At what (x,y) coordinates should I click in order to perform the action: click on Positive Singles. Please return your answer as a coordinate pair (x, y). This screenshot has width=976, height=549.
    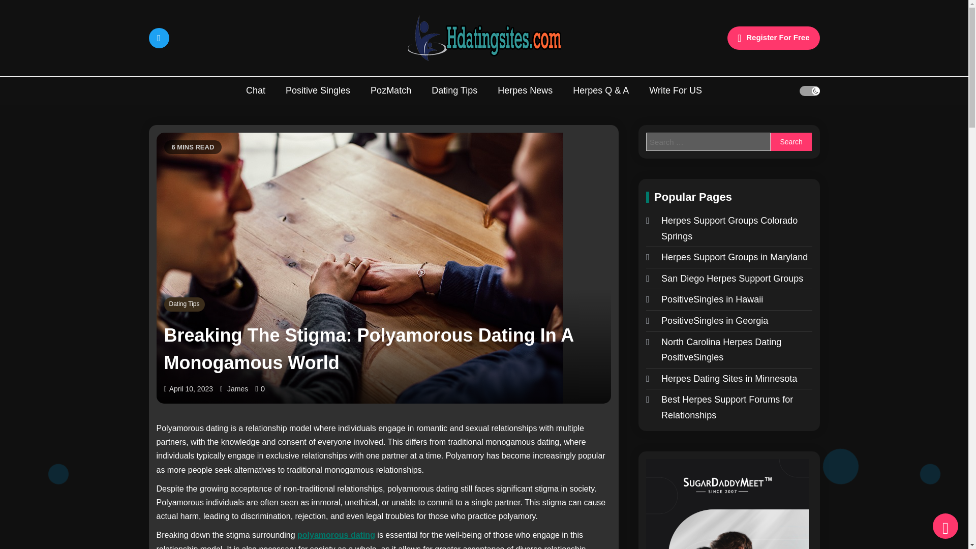
    Looking at the image, I should click on (317, 90).